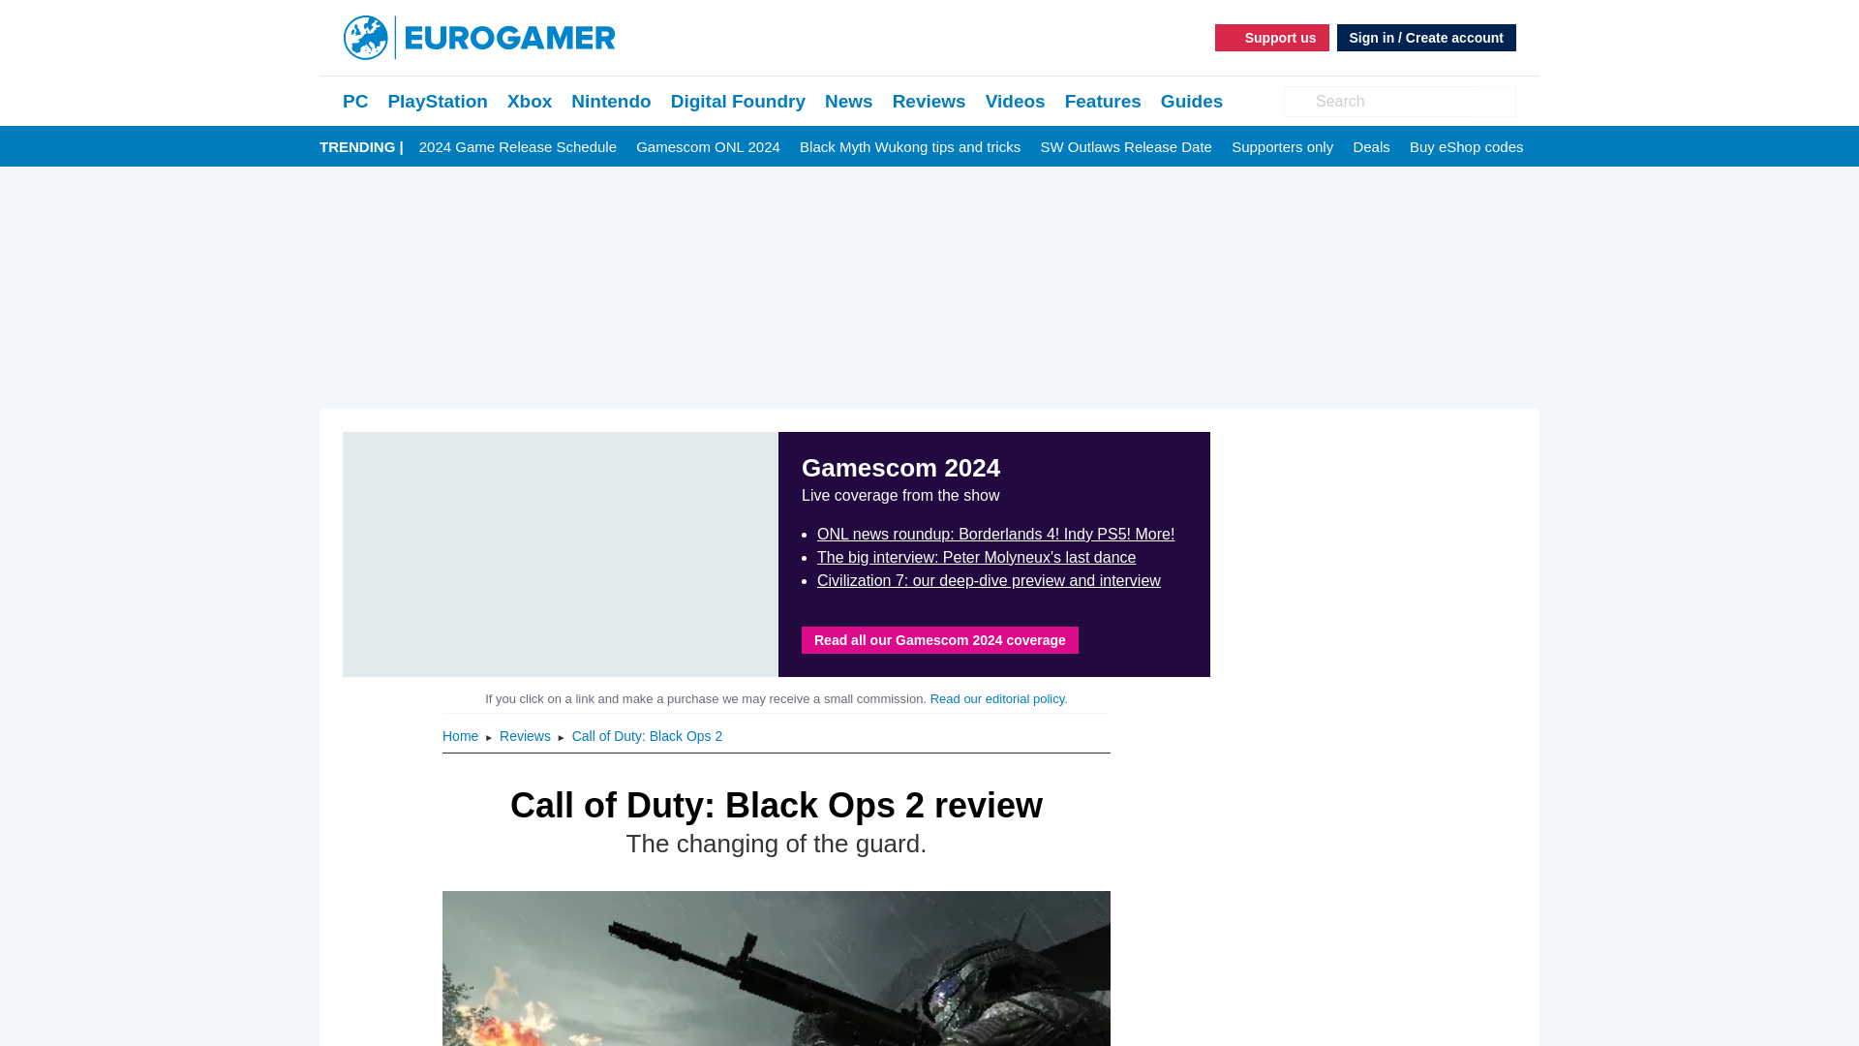 The image size is (1859, 1046). I want to click on ONL news roundup: Borderlands 4! Indy PS5! More!, so click(995, 535).